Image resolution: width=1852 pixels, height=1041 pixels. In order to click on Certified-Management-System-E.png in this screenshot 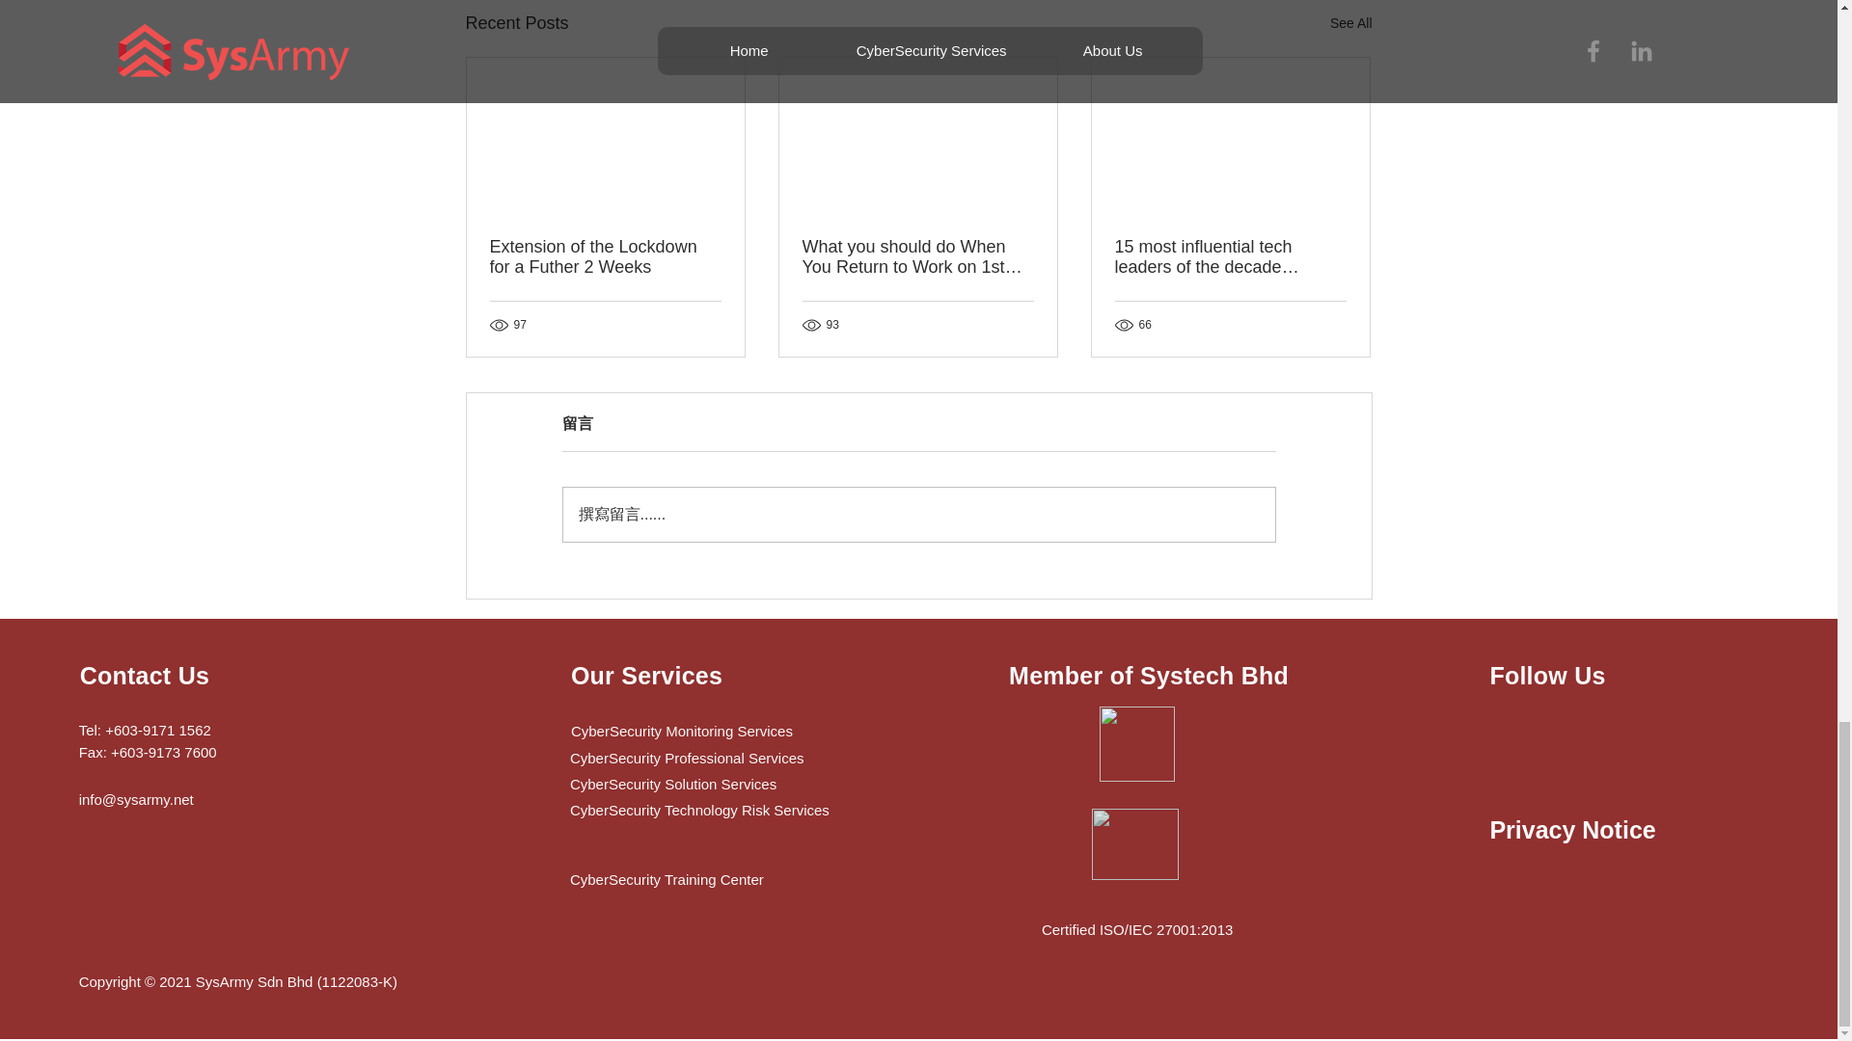, I will do `click(1134, 844)`.